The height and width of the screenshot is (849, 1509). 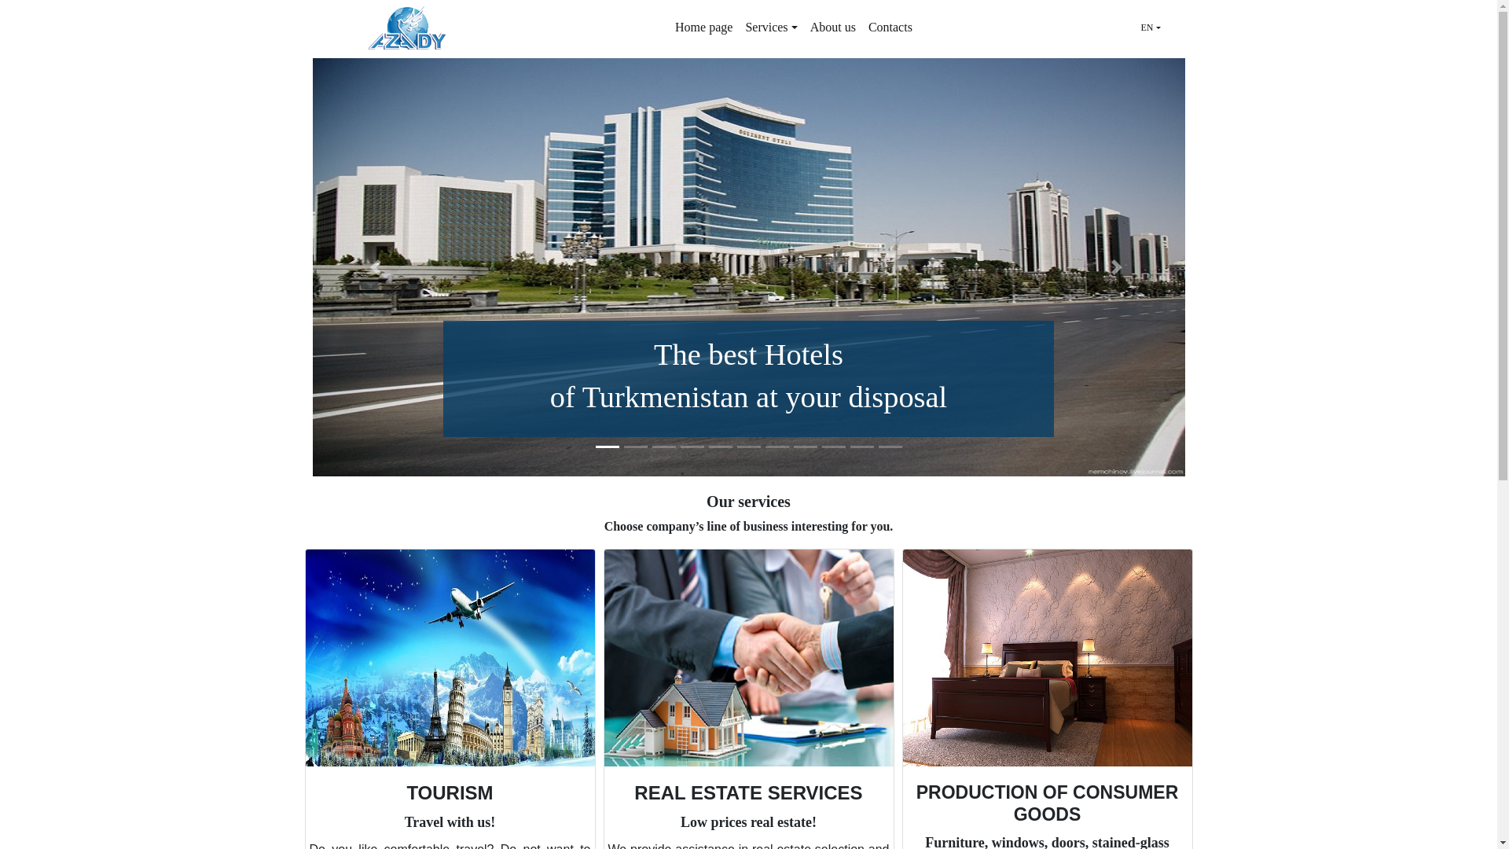 I want to click on Home page, so click(x=703, y=28).